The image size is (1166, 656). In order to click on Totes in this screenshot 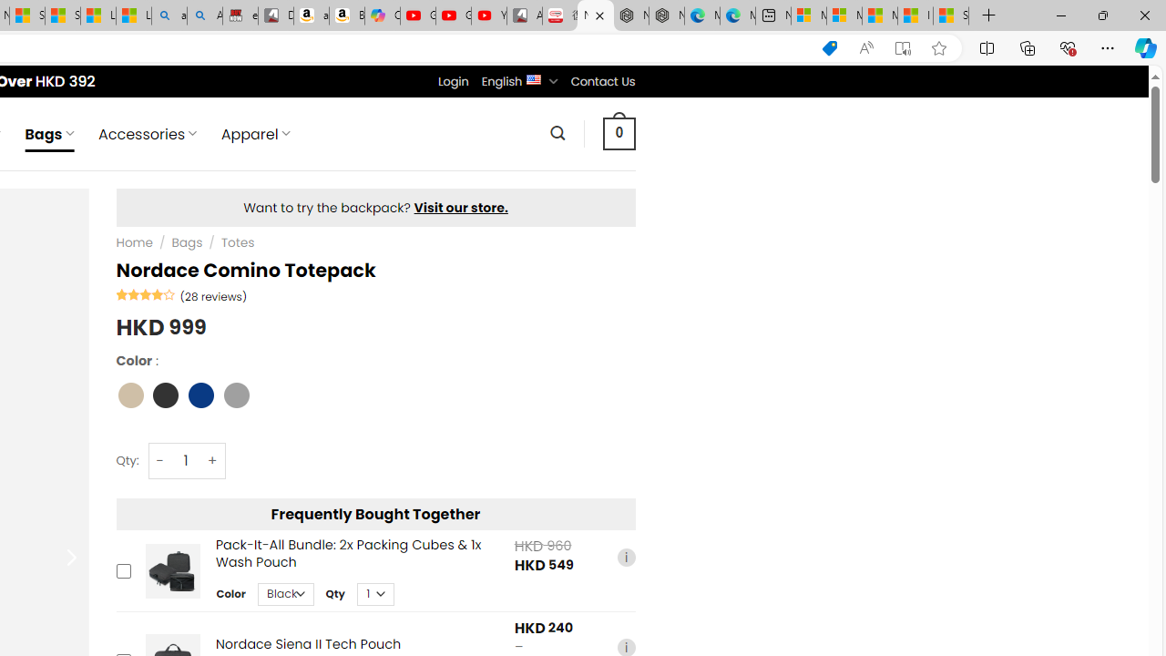, I will do `click(237, 243)`.